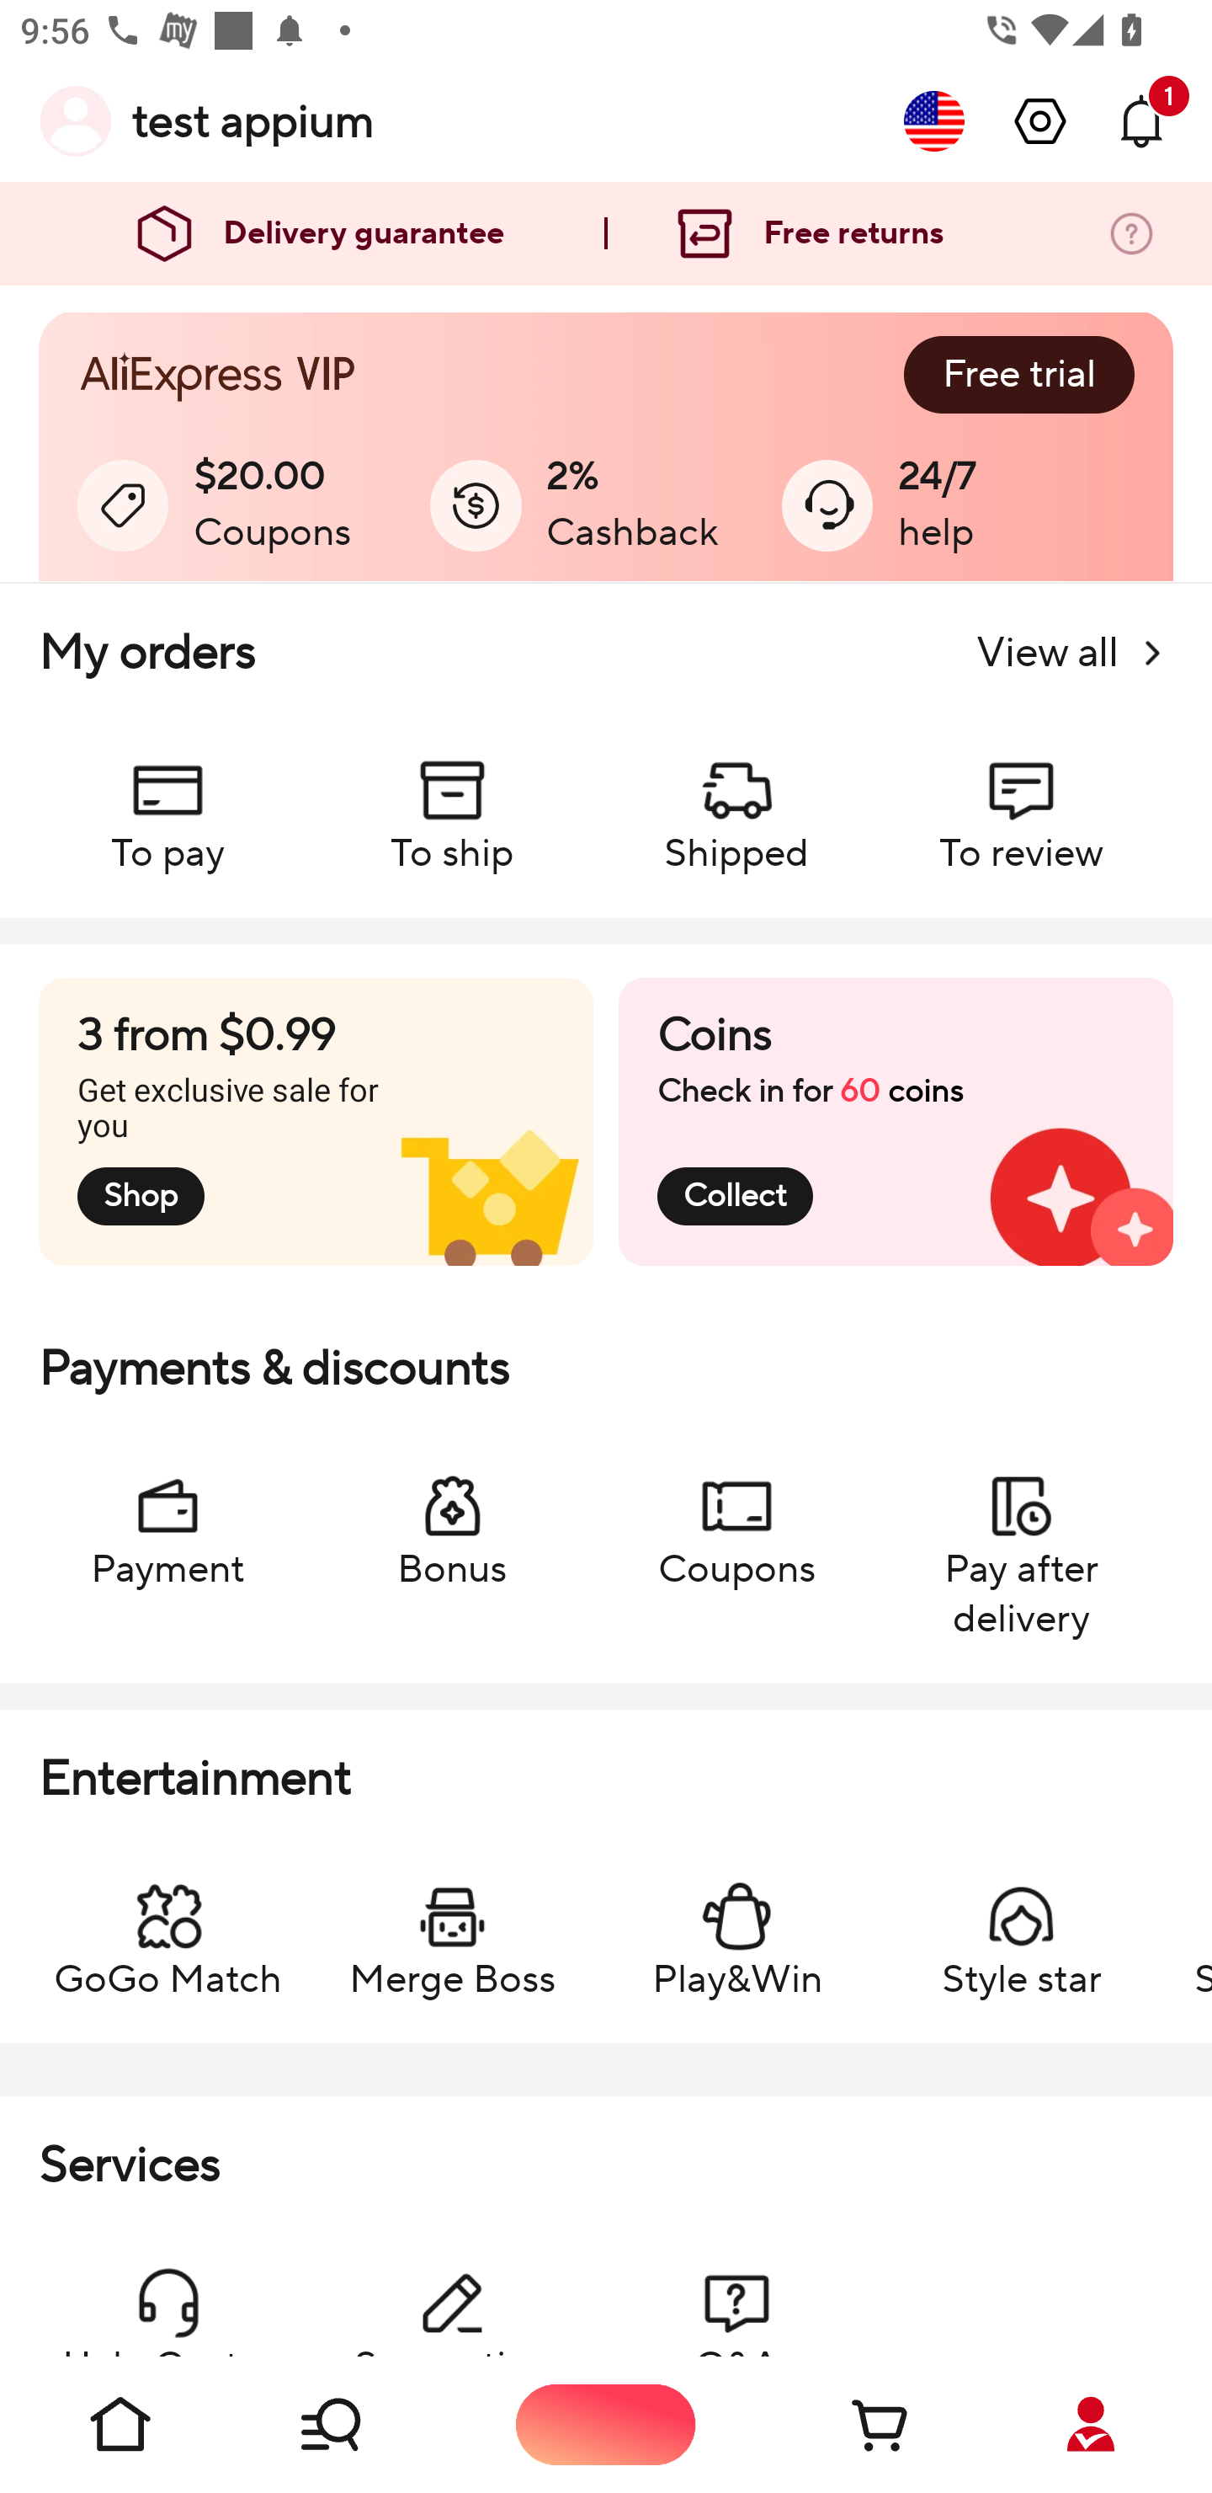 This screenshot has height=2493, width=1212. I want to click on Merge Boss, so click(453, 1927).